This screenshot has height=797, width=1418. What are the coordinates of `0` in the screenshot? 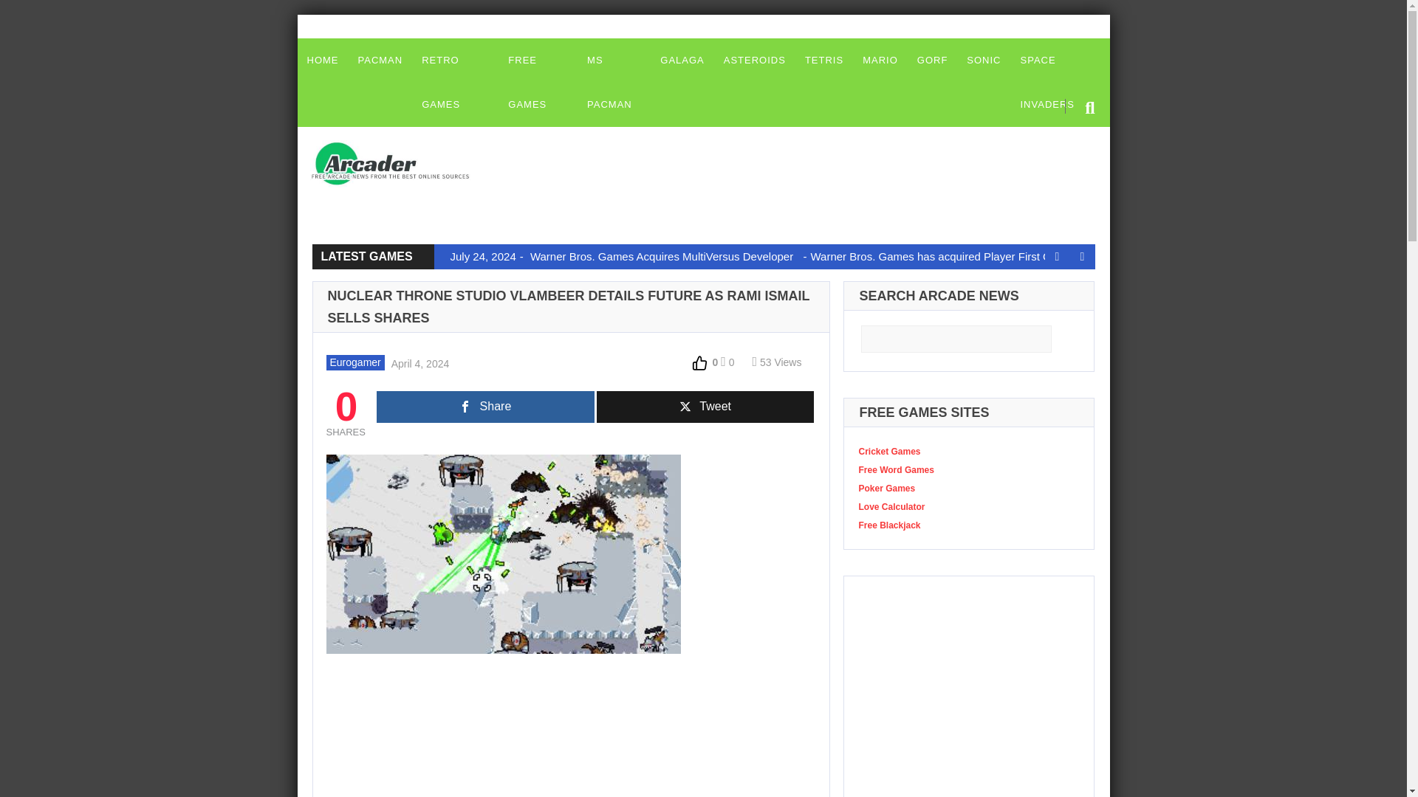 It's located at (705, 362).